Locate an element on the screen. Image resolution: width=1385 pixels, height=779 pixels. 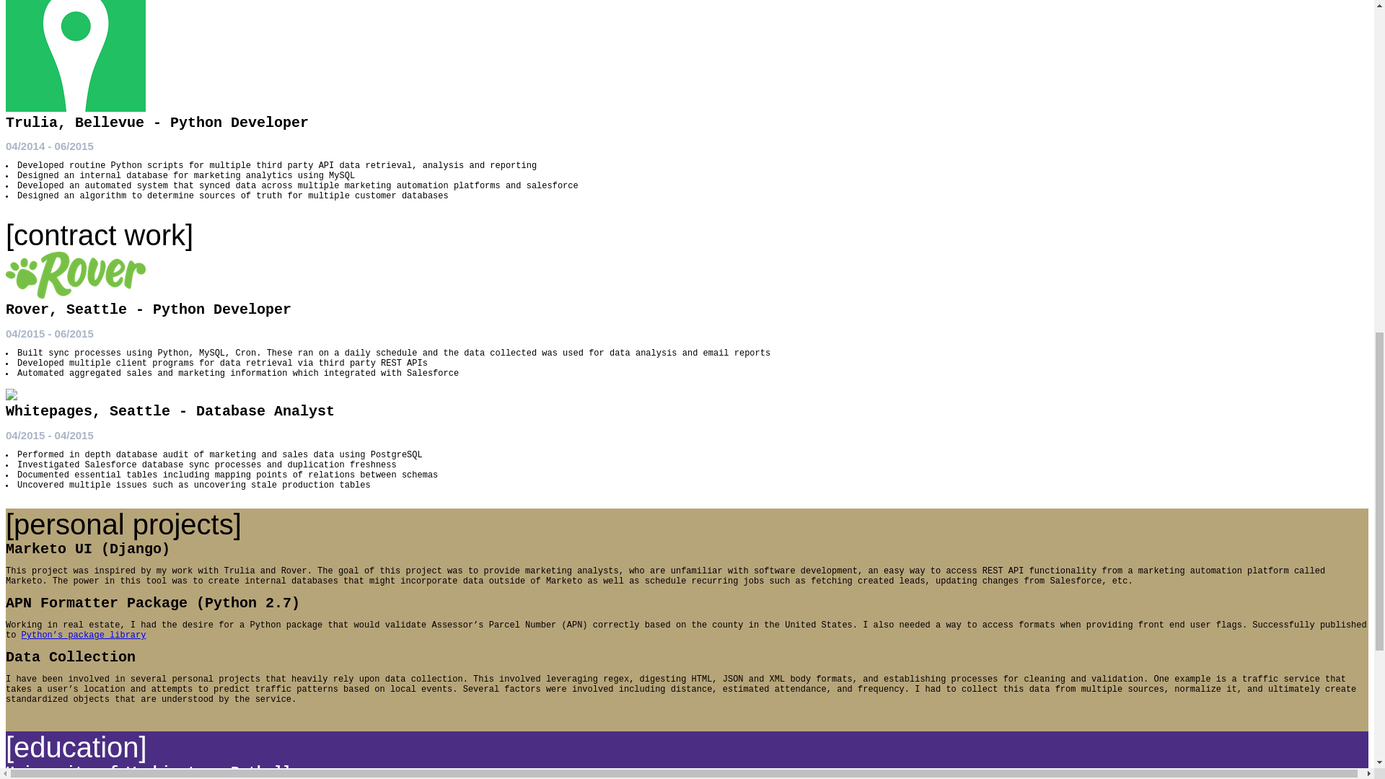
Rover, Seattle - Python Developer is located at coordinates (148, 309).